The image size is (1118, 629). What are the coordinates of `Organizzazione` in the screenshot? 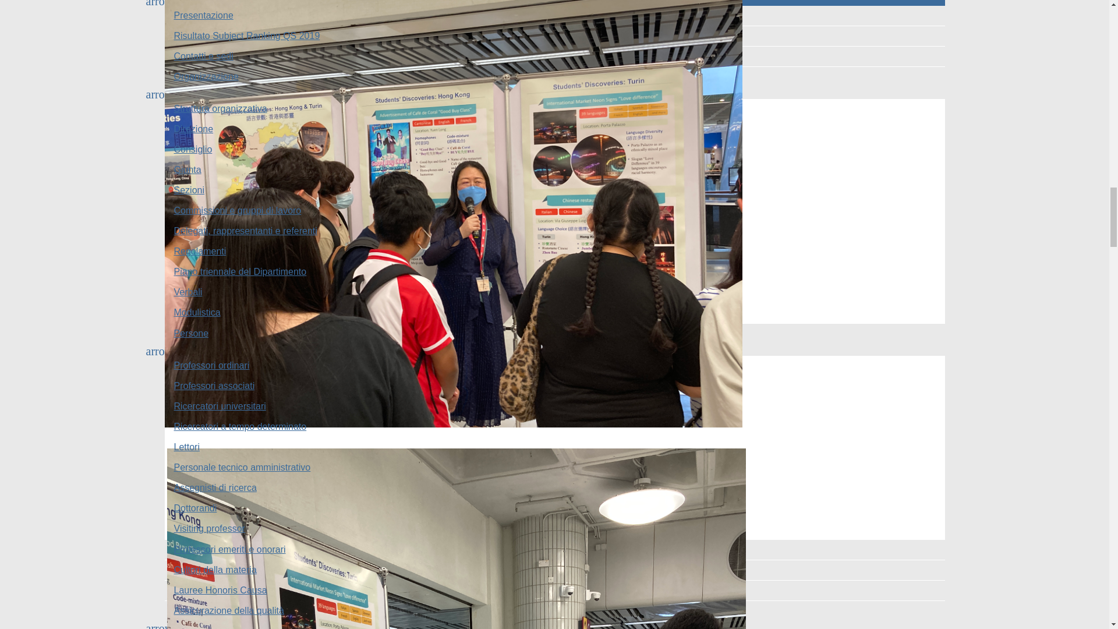 It's located at (554, 77).